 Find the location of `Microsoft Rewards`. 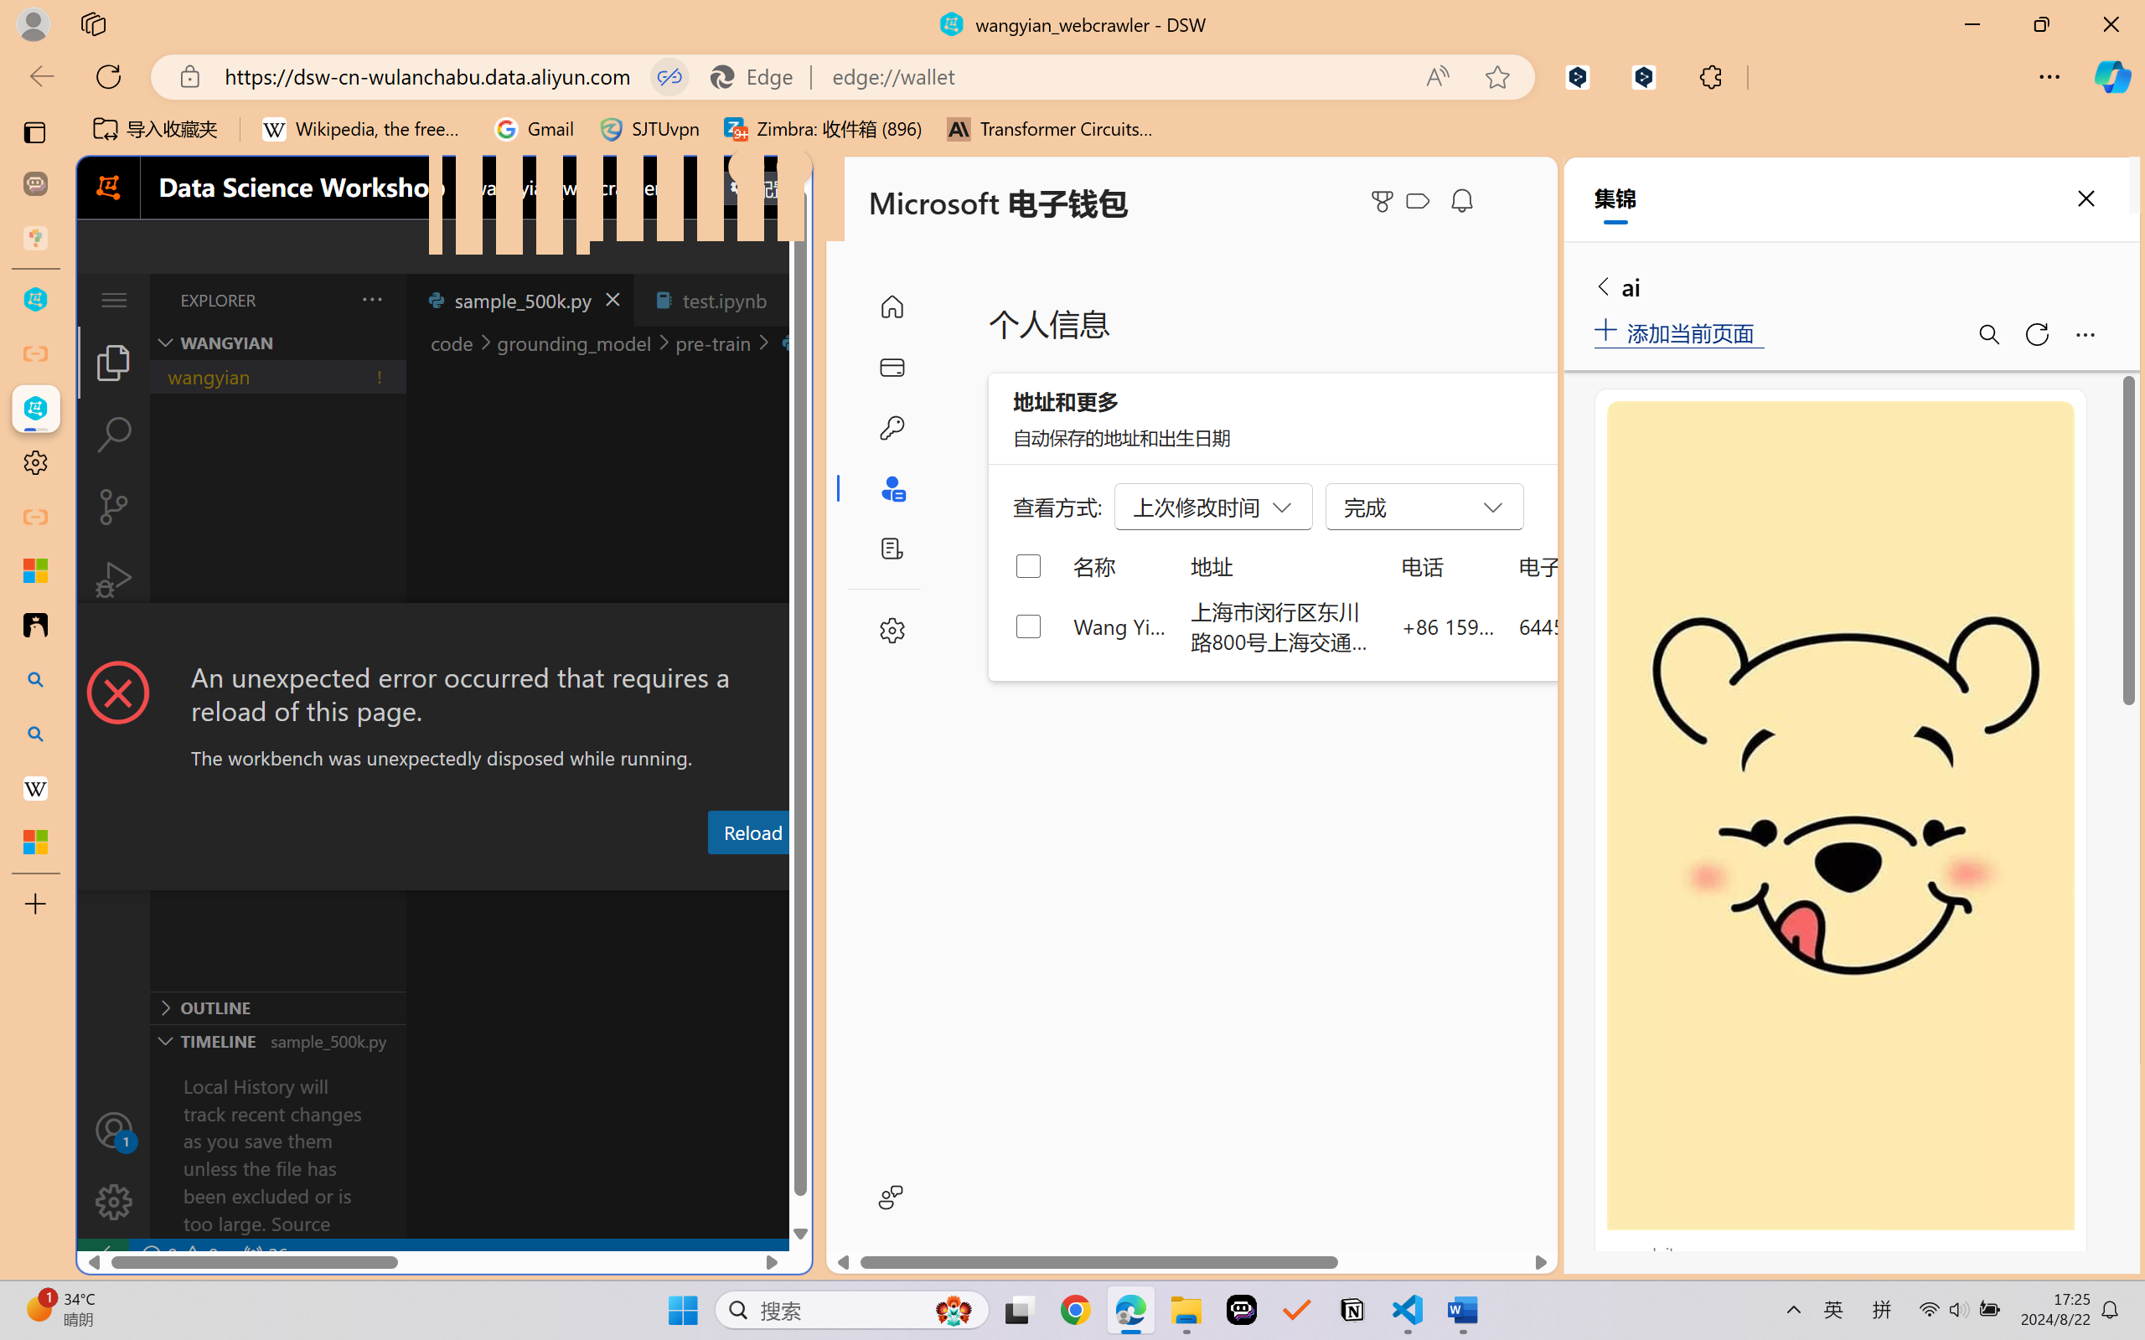

Microsoft Rewards is located at coordinates (1385, 201).